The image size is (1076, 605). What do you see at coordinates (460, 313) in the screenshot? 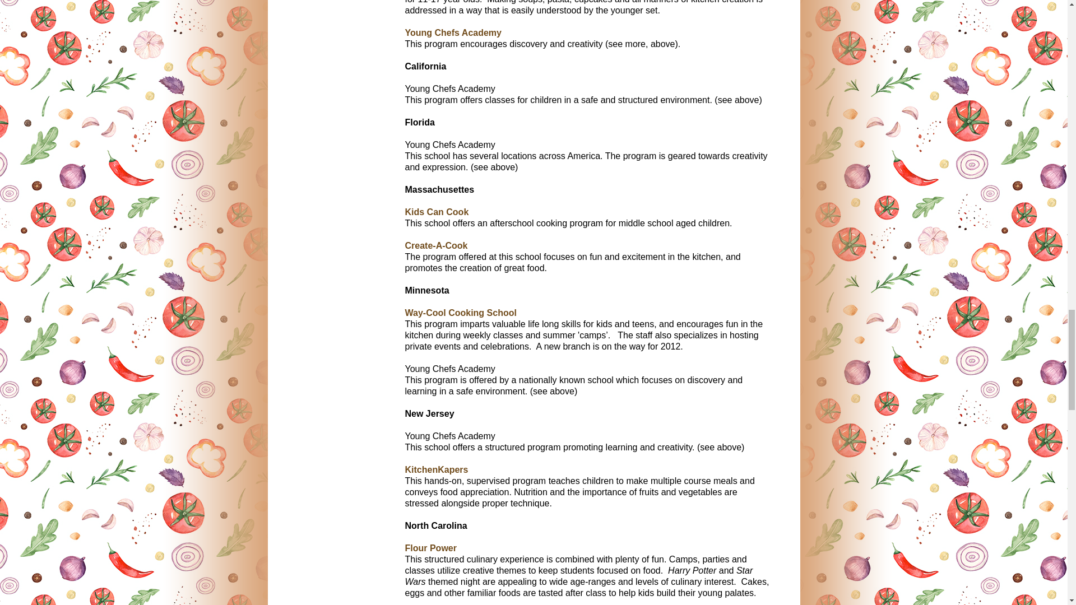
I see `Way-Cool Cooking School` at bounding box center [460, 313].